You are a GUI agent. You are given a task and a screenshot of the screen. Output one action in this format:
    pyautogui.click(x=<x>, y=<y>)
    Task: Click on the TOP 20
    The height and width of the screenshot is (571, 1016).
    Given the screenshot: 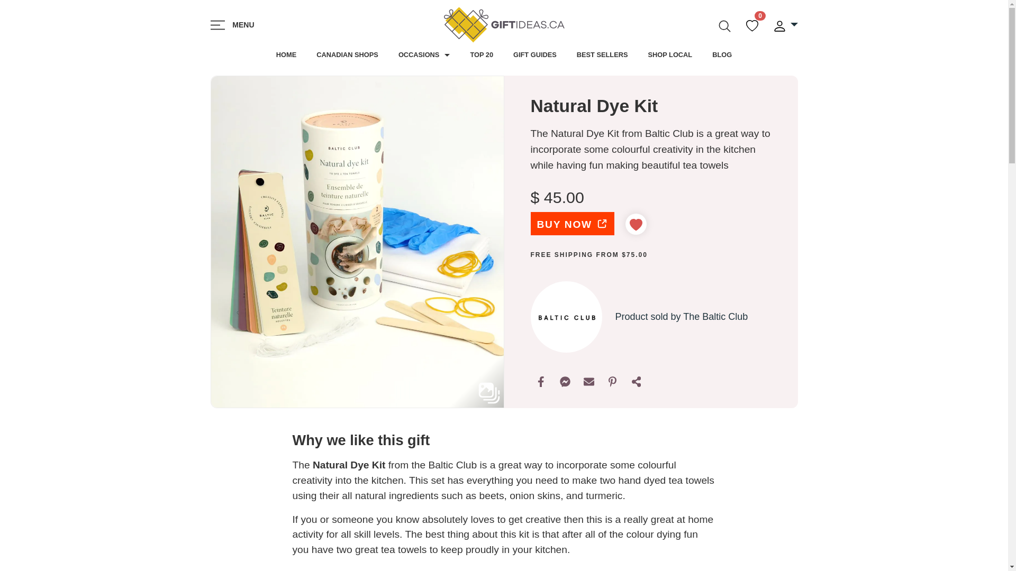 What is the action you would take?
    pyautogui.click(x=482, y=55)
    